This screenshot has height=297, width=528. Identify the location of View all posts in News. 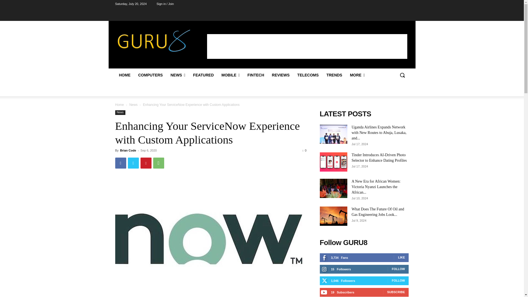
(133, 105).